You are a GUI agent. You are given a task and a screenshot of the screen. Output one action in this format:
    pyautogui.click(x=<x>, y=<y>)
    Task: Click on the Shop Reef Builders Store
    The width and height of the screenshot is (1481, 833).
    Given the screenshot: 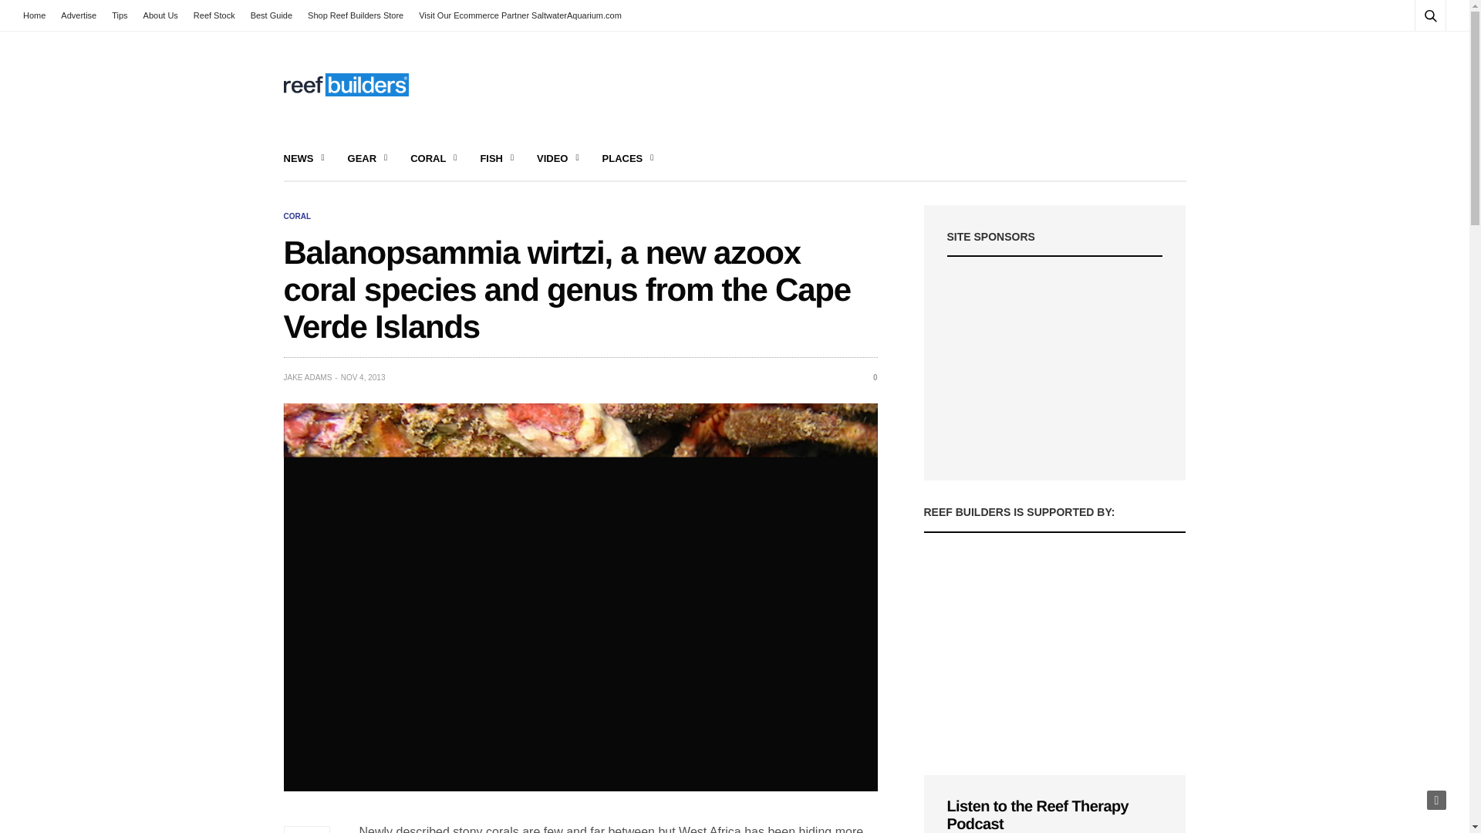 What is the action you would take?
    pyautogui.click(x=356, y=15)
    